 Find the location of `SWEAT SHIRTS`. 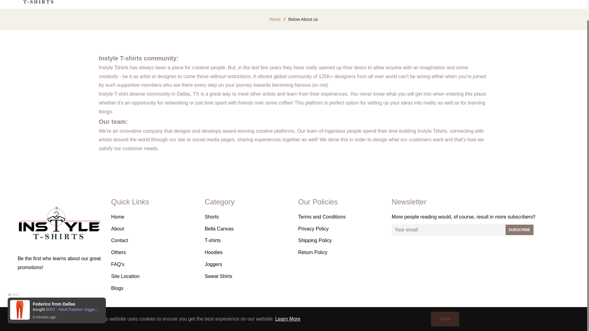

SWEAT SHIRTS is located at coordinates (263, 2).